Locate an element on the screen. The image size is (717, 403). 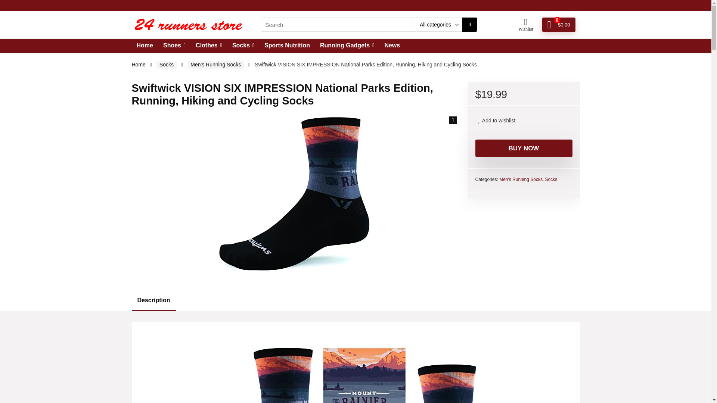
Shoes is located at coordinates (174, 46).